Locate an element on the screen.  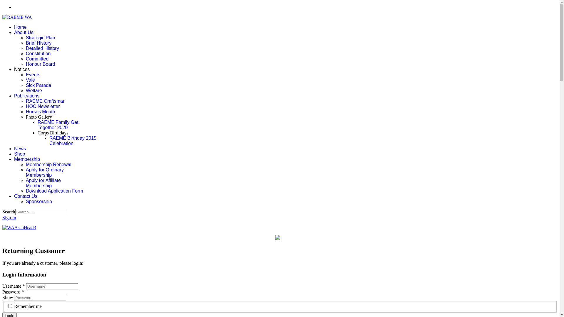
Events is located at coordinates (33, 75).